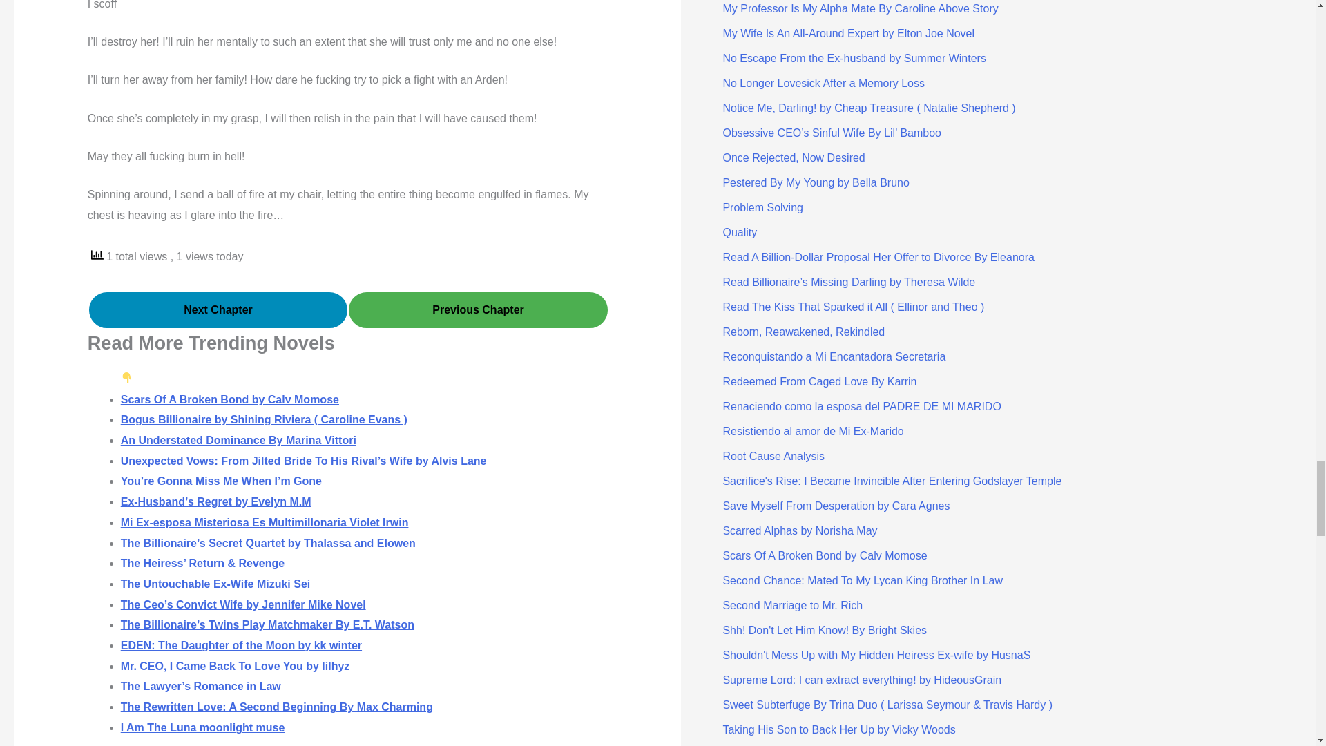 The height and width of the screenshot is (746, 1326). Describe the element at coordinates (238, 439) in the screenshot. I see `An Understated Dominance By Marina Vittori` at that location.